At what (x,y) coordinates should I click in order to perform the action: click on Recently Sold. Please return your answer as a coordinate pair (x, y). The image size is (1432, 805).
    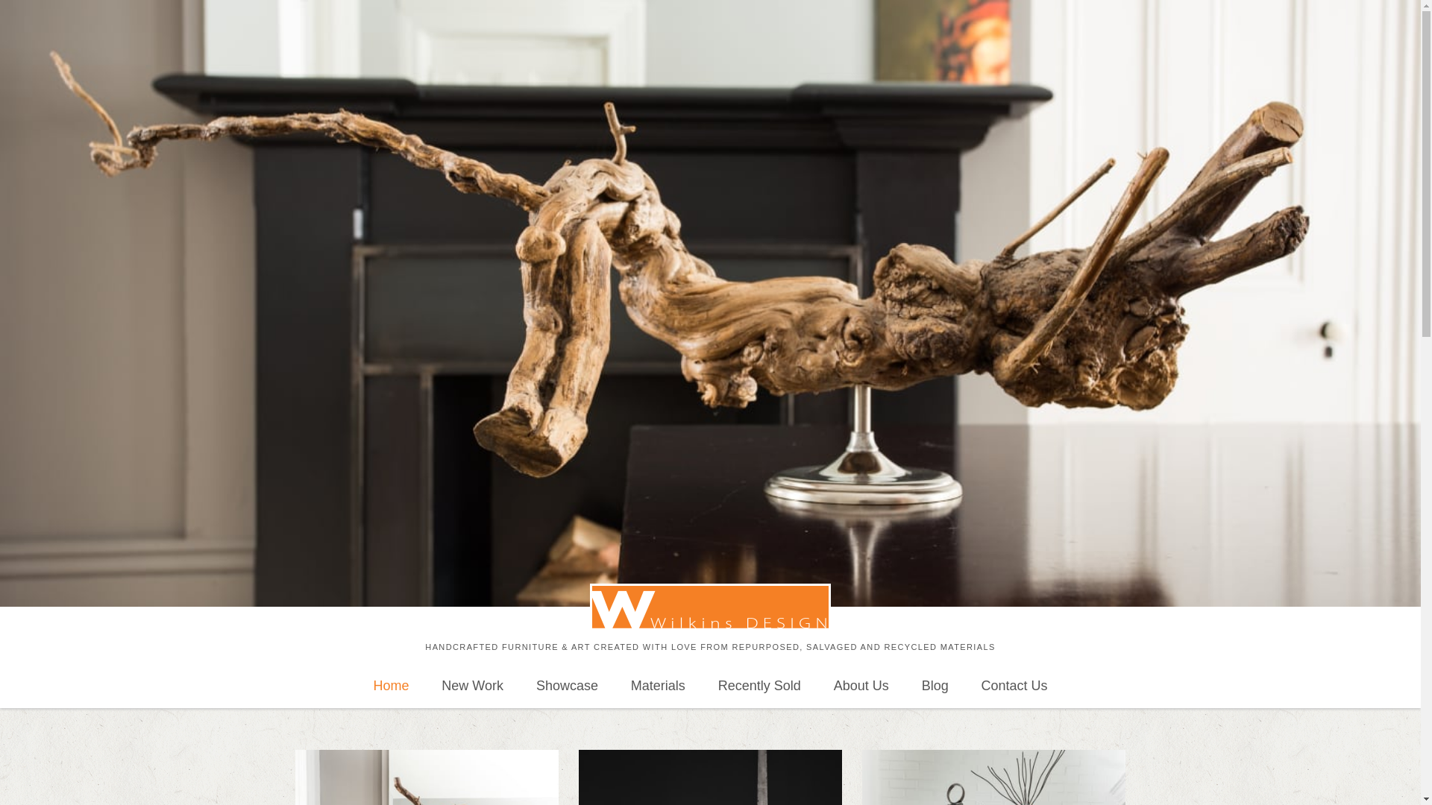
    Looking at the image, I should click on (759, 686).